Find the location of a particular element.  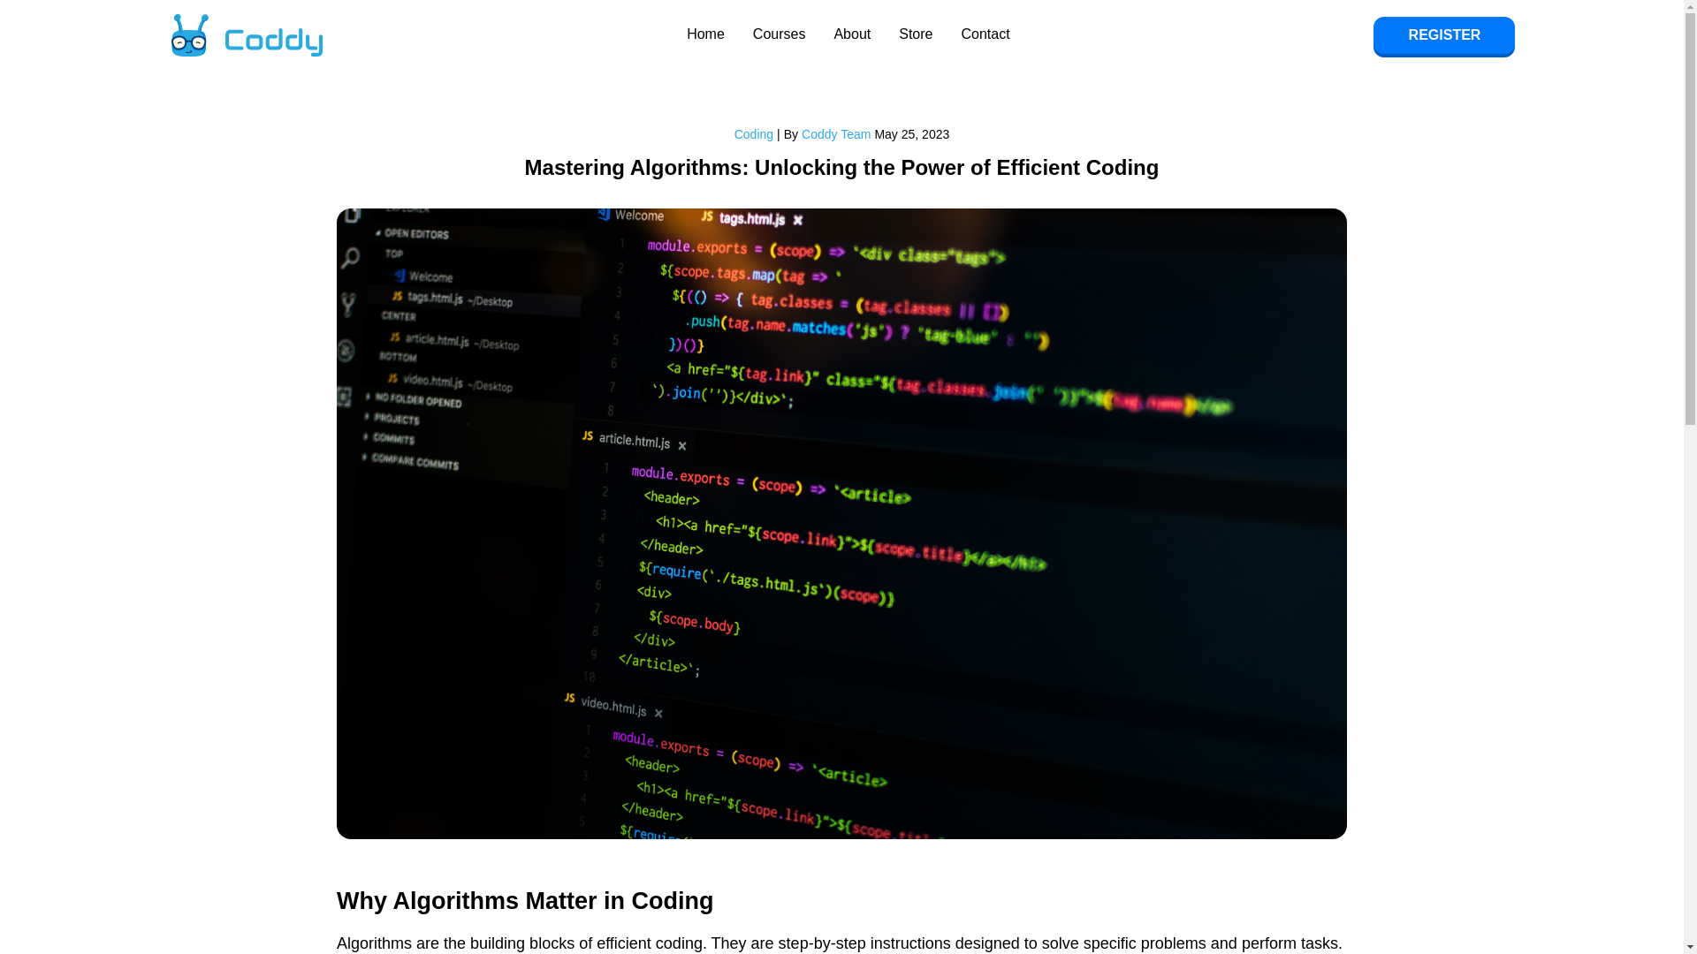

Courses is located at coordinates (780, 35).